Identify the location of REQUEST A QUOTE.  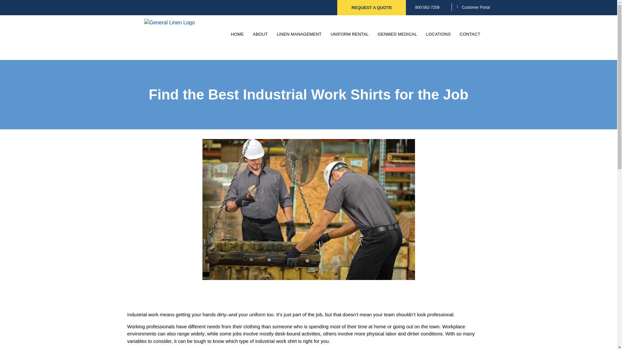
(372, 8).